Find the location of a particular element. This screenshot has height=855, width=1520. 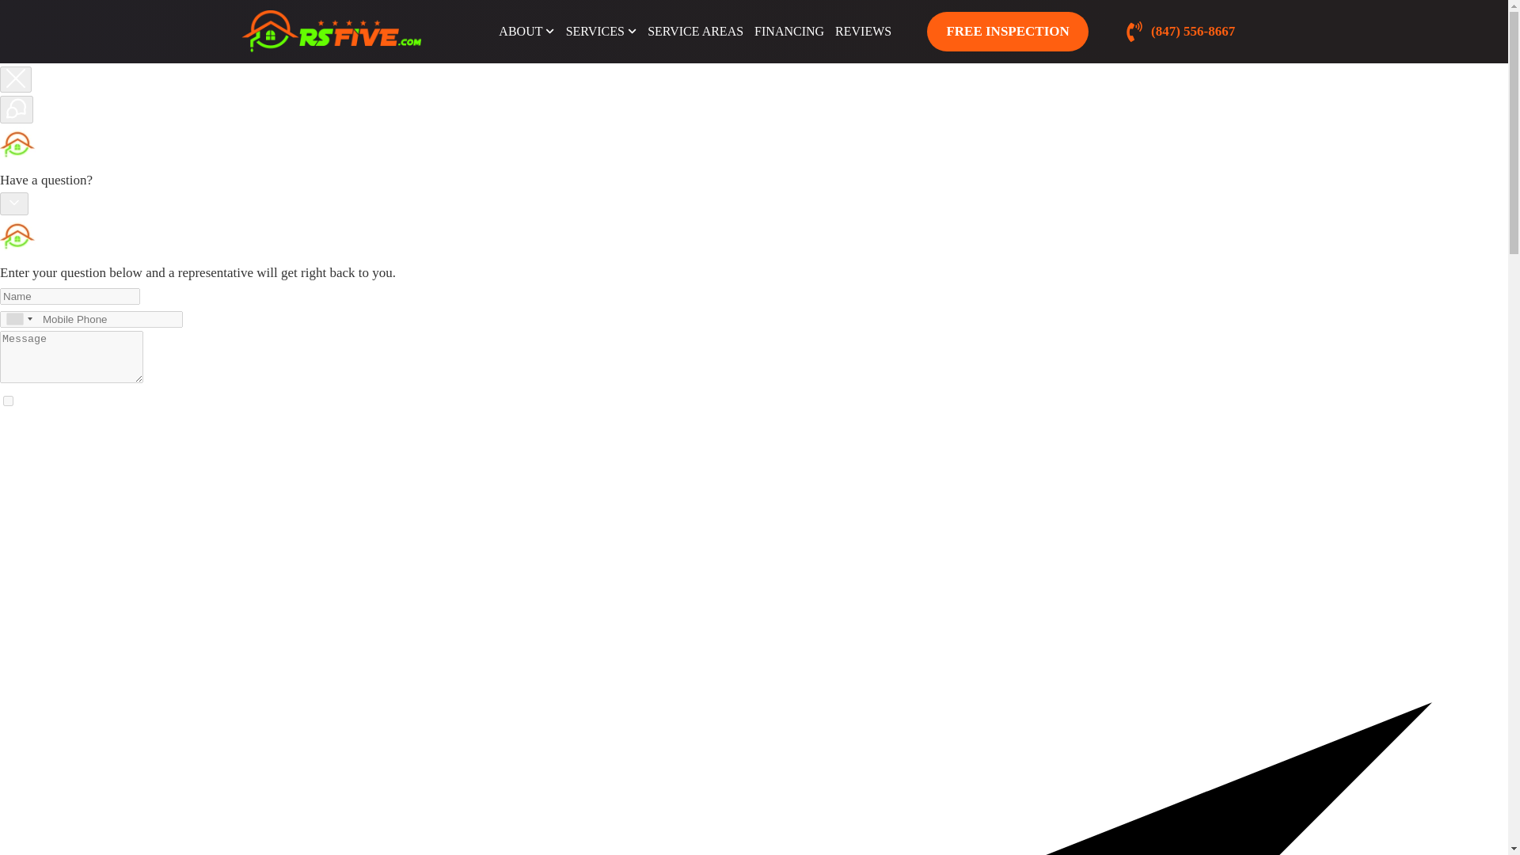

ABOUT is located at coordinates (526, 32).